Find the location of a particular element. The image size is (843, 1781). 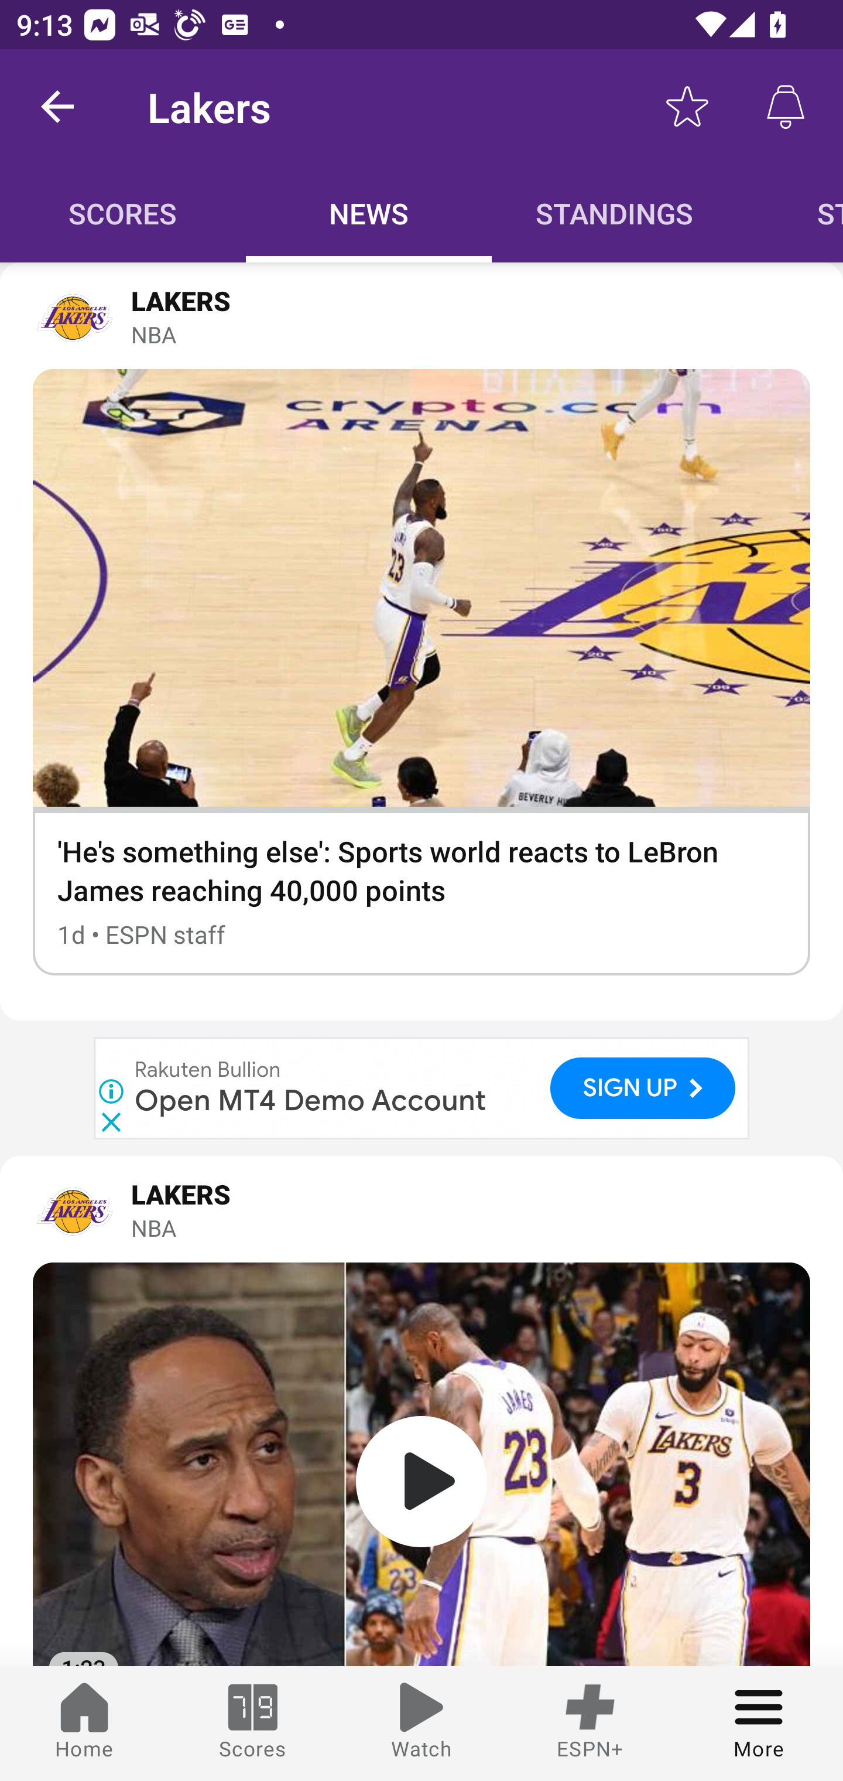

Open MT4 Demo Account is located at coordinates (311, 1100).